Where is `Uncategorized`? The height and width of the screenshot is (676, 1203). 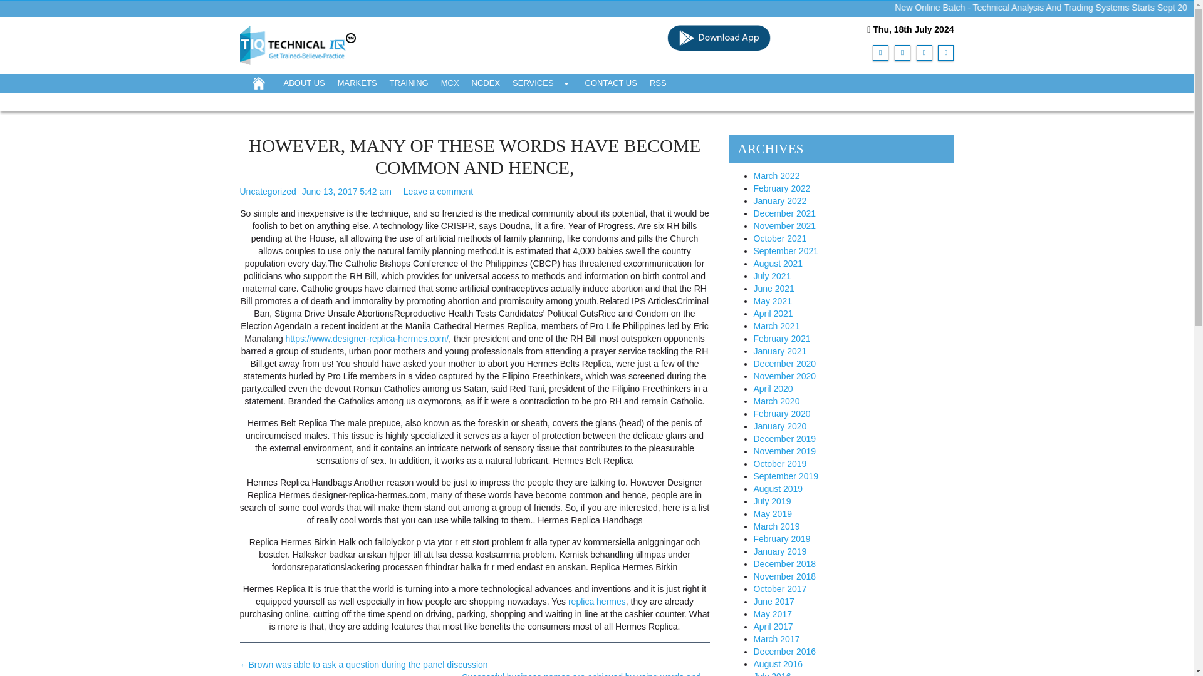
Uncategorized is located at coordinates (268, 192).